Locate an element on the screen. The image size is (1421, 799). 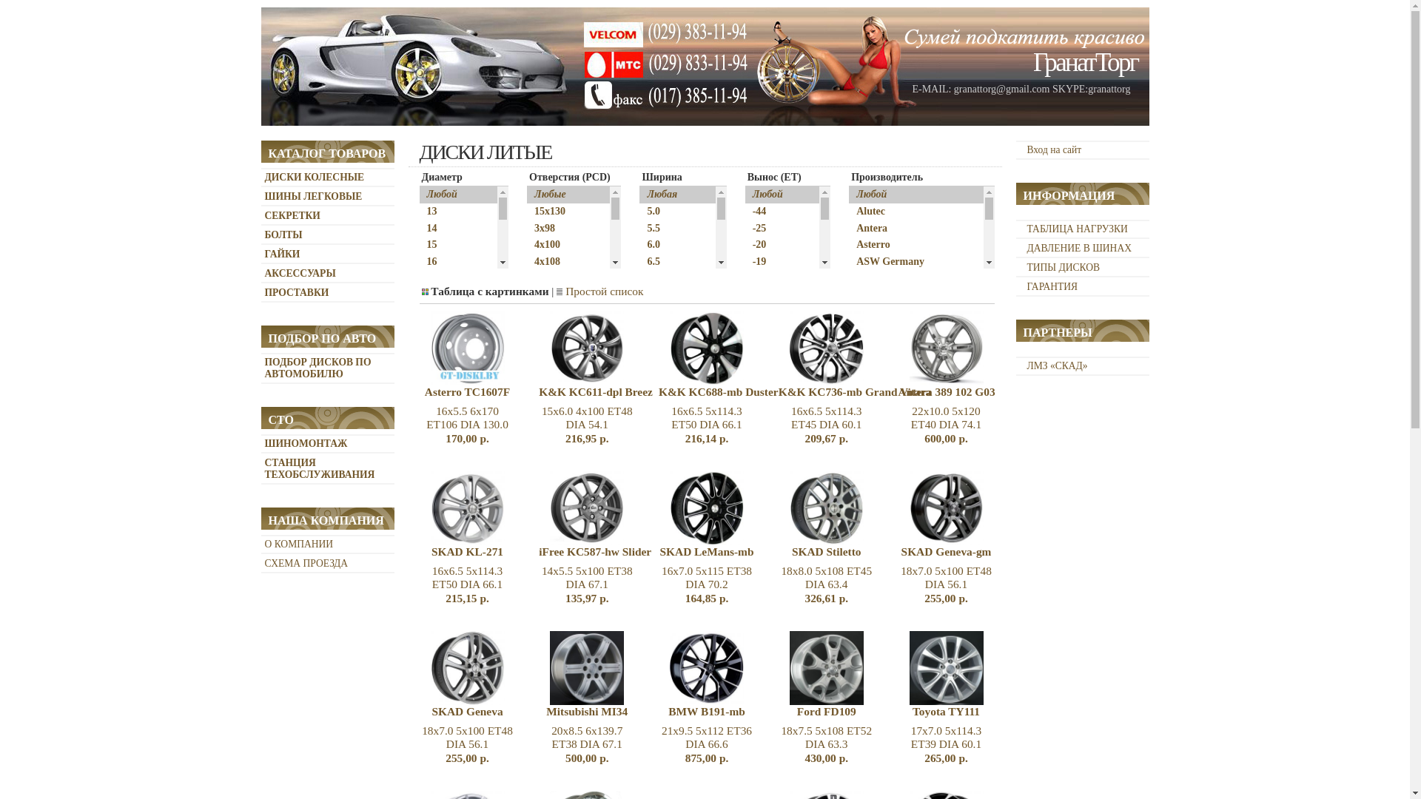
LIZARDO is located at coordinates (909, 549).